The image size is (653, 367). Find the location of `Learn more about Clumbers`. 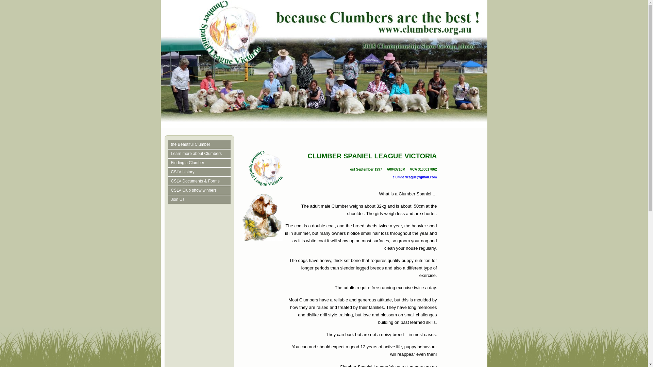

Learn more about Clumbers is located at coordinates (201, 154).